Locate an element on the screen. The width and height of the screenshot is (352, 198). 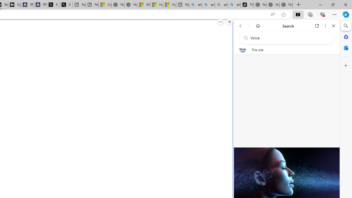
Web scope is located at coordinates (243, 50).